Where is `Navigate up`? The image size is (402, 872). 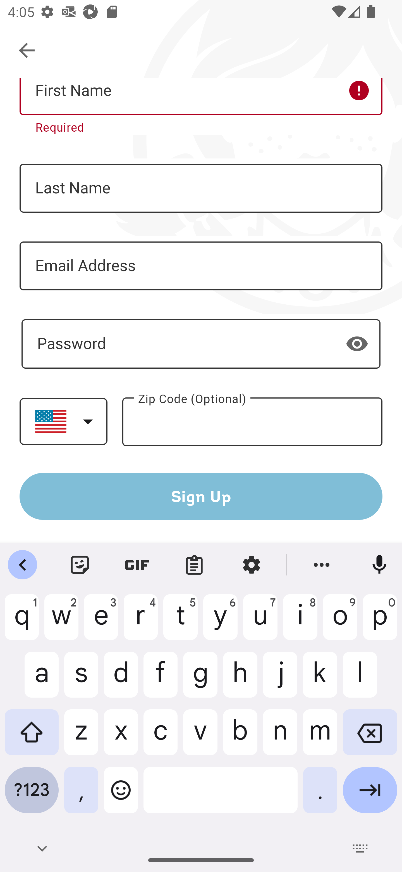
Navigate up is located at coordinates (27, 51).